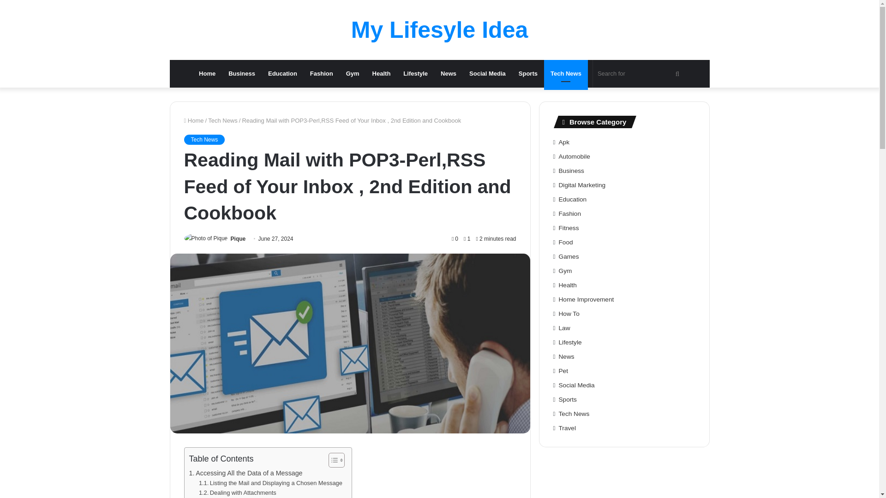 The width and height of the screenshot is (886, 498). I want to click on Listing the Mail and Displaying a Chosen Message, so click(270, 483).